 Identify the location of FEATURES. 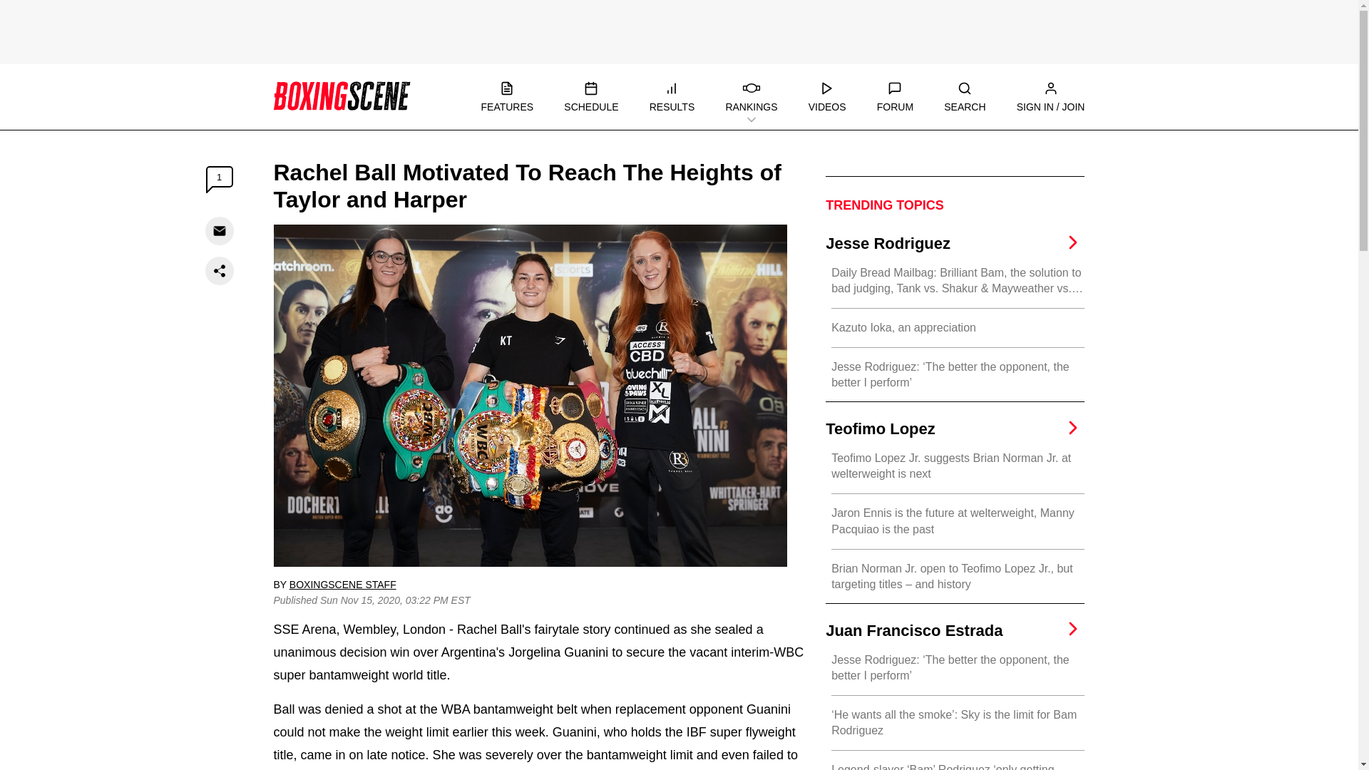
(506, 97).